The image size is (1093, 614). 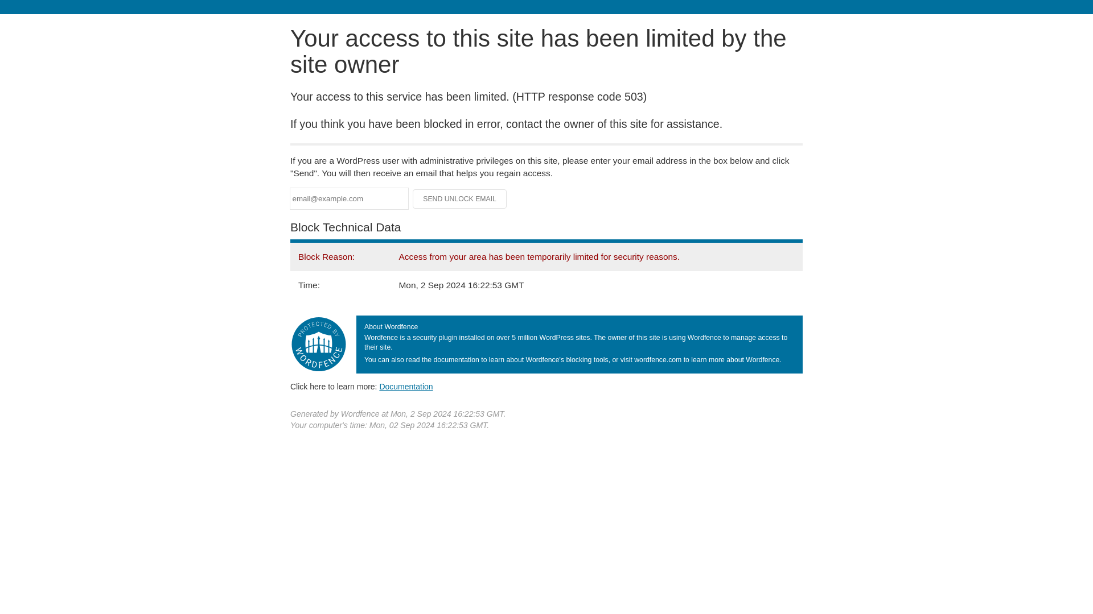 I want to click on Send Unlock Email, so click(x=460, y=199).